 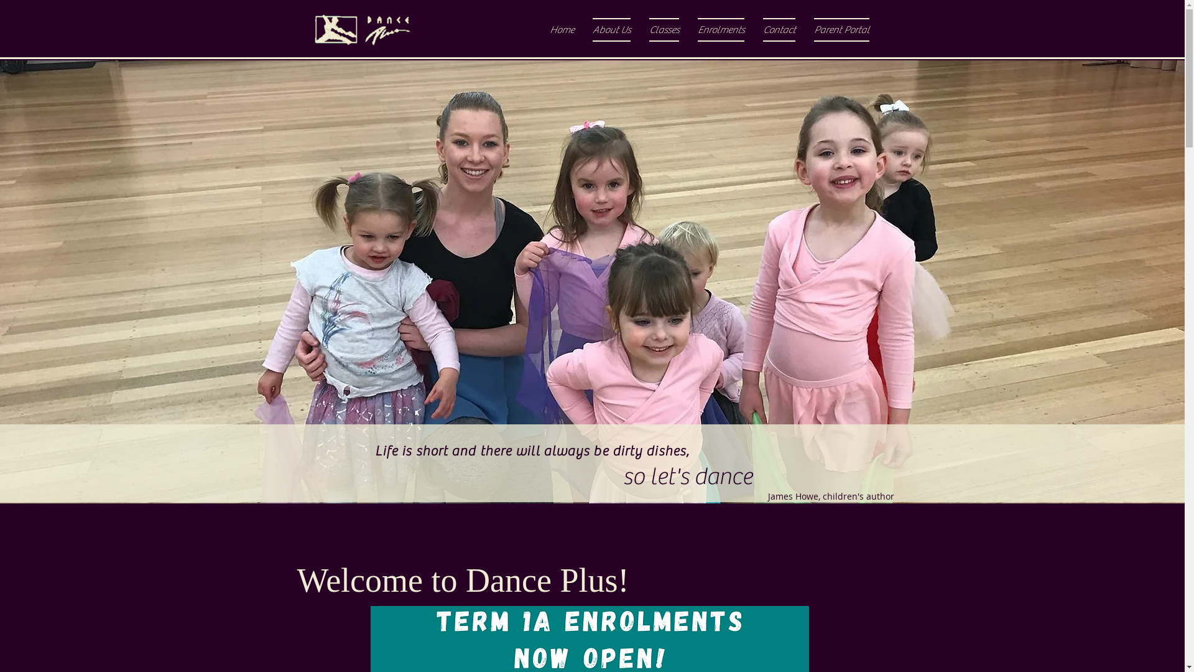 What do you see at coordinates (779, 30) in the screenshot?
I see `Contact` at bounding box center [779, 30].